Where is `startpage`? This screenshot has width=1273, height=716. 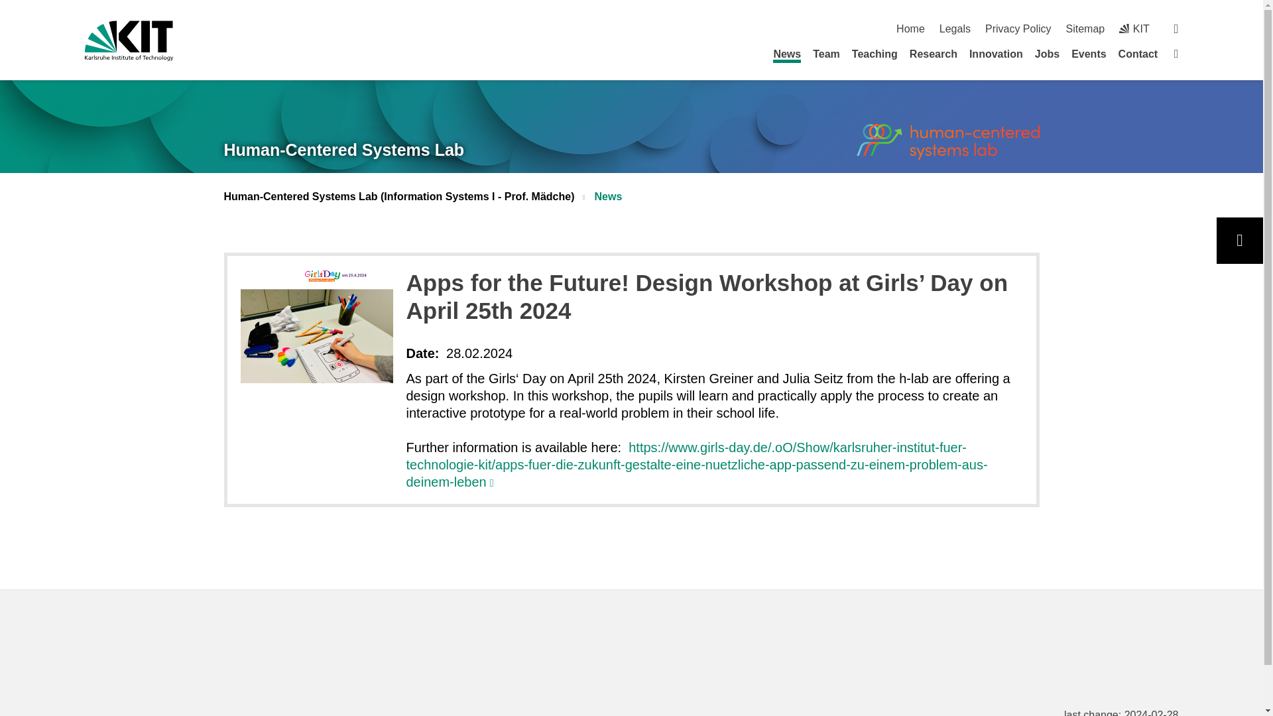 startpage is located at coordinates (910, 28).